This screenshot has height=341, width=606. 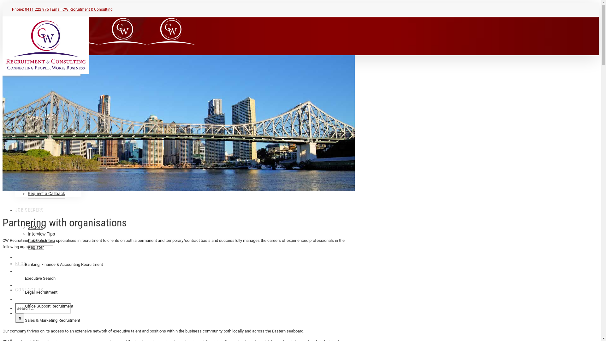 I want to click on HOME, so click(x=21, y=69).